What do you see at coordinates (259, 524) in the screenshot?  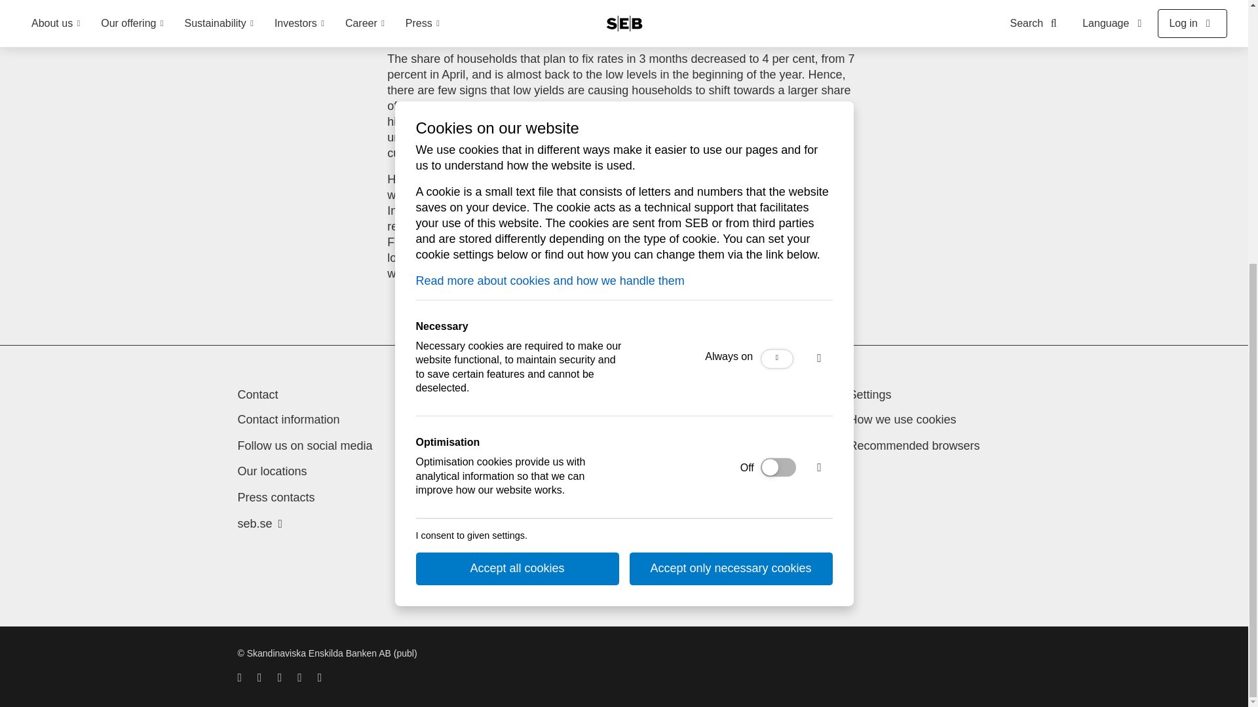 I see `seb.se` at bounding box center [259, 524].